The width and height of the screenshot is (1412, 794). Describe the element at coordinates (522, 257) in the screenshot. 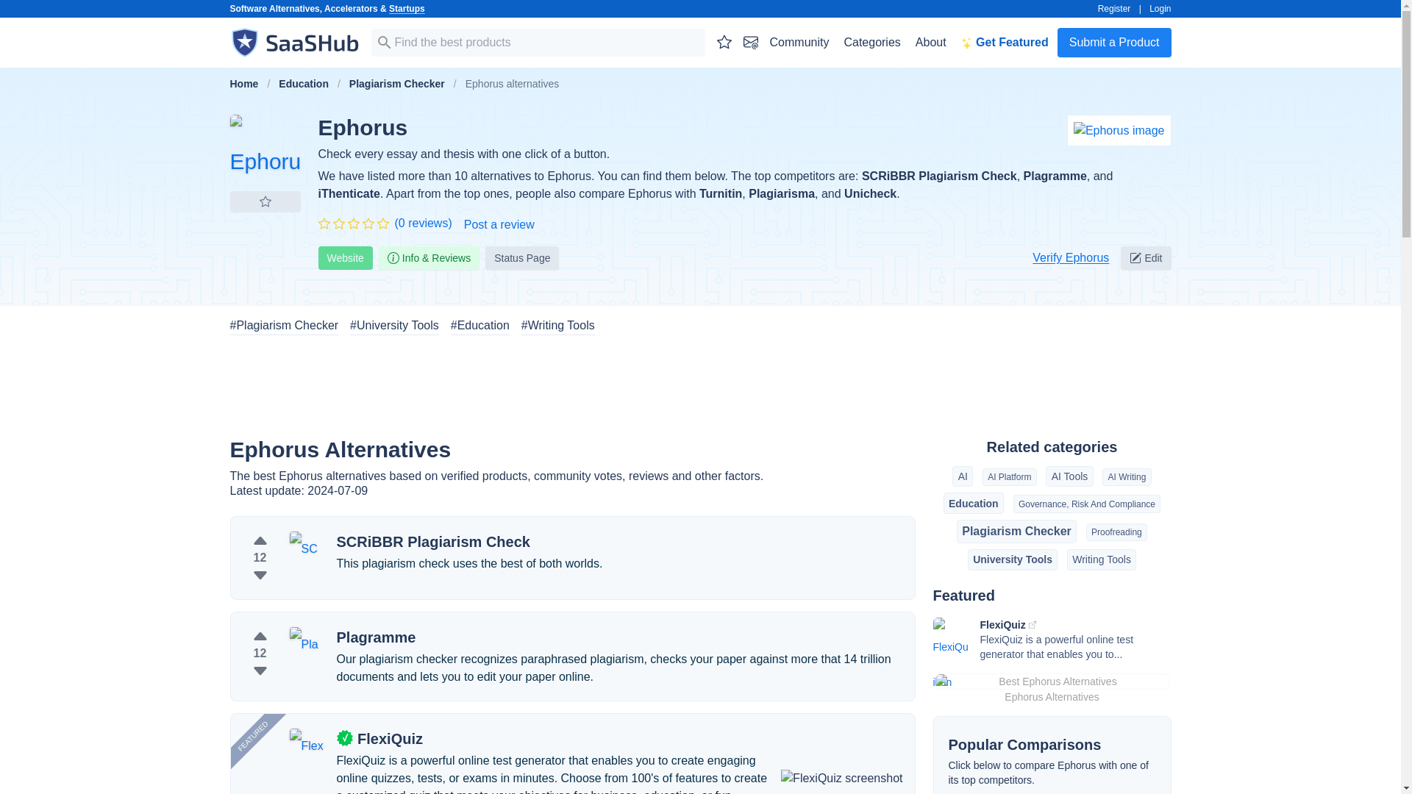

I see `Status Page` at that location.